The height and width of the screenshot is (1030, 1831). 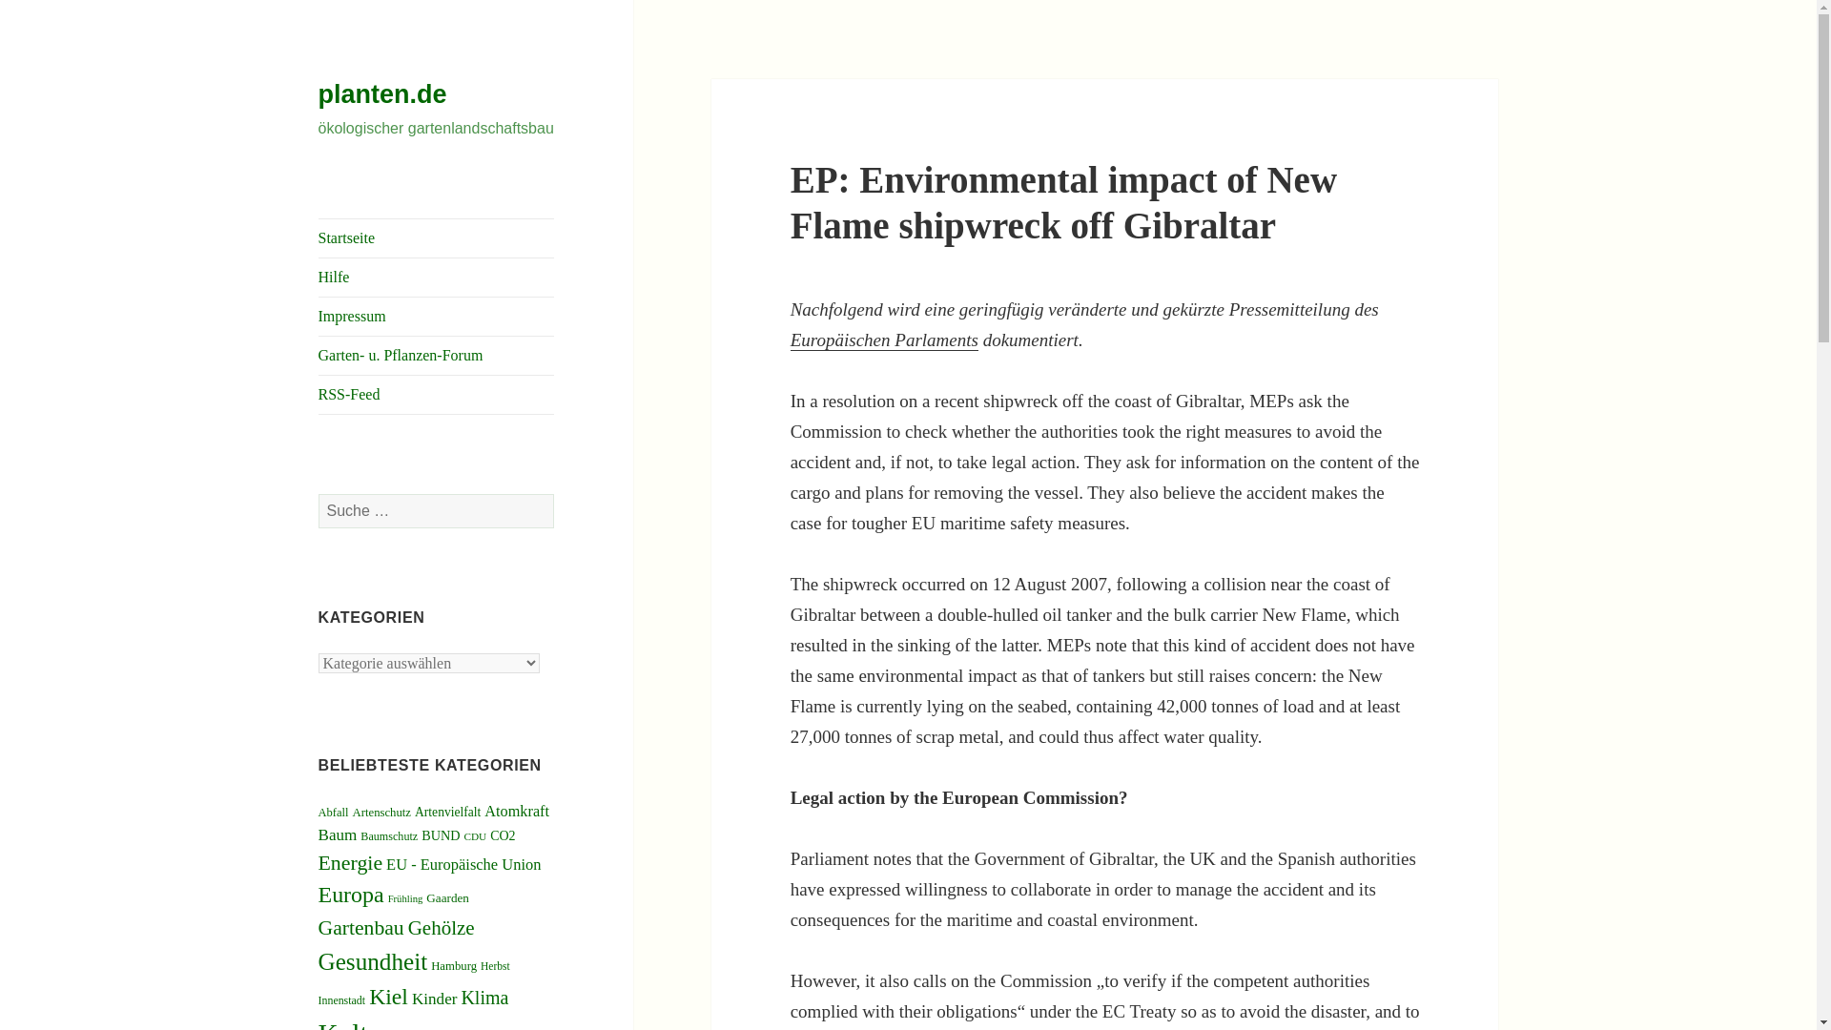 What do you see at coordinates (338, 834) in the screenshot?
I see `Baum` at bounding box center [338, 834].